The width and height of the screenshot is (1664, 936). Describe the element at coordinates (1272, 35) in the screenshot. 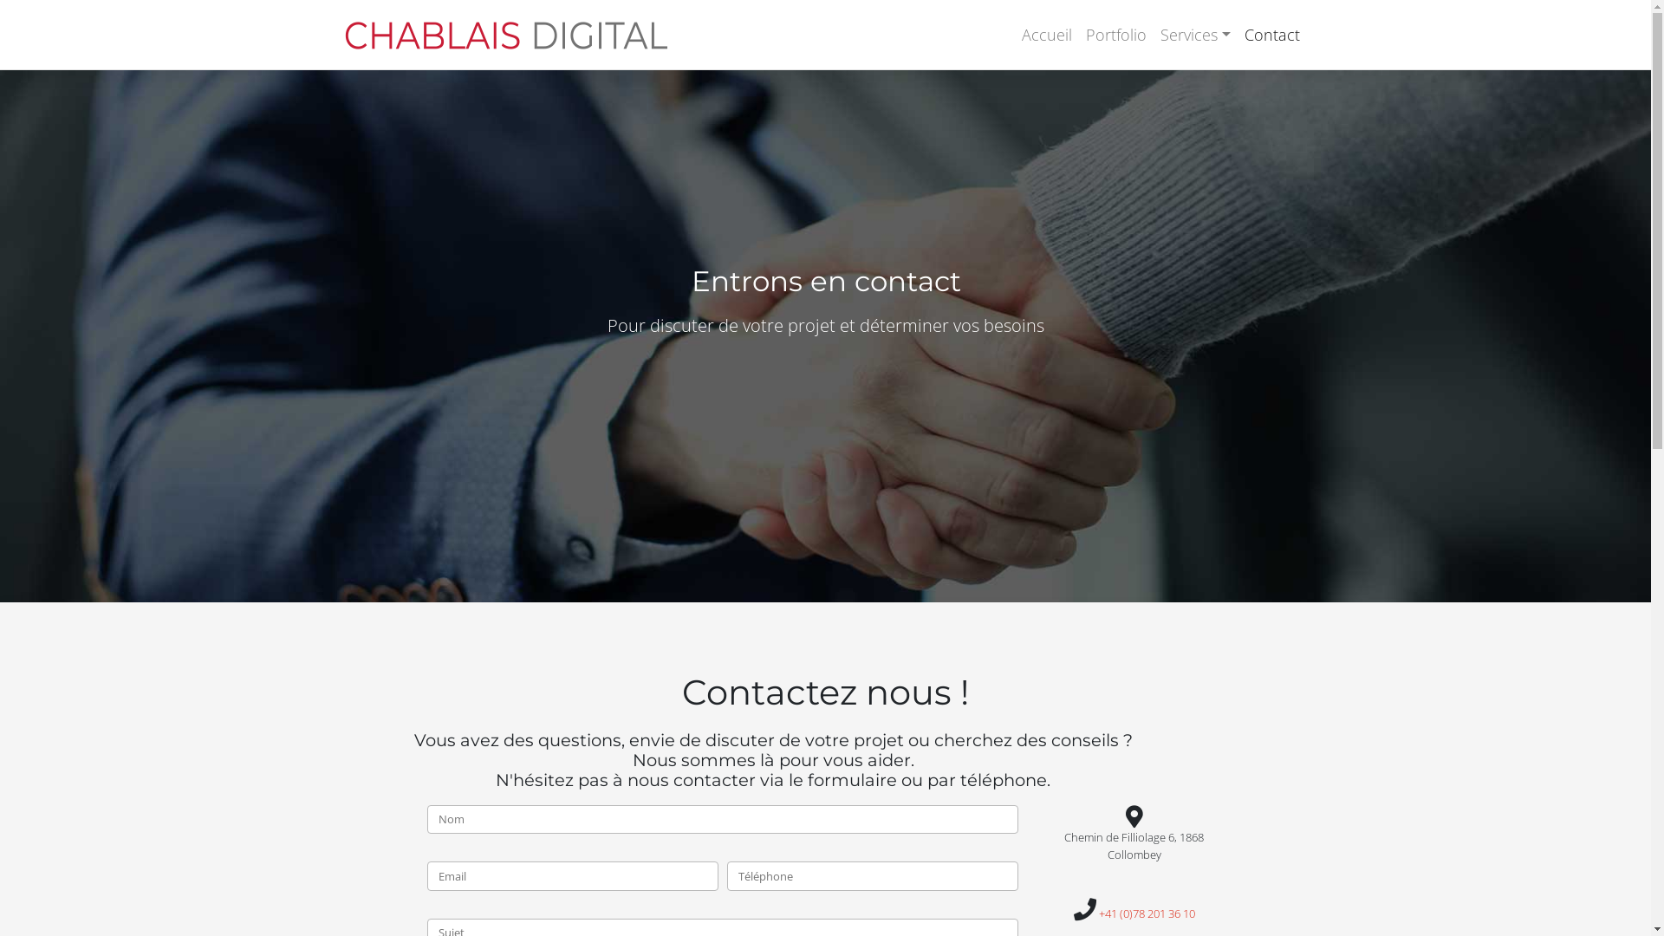

I see `Contact` at that location.